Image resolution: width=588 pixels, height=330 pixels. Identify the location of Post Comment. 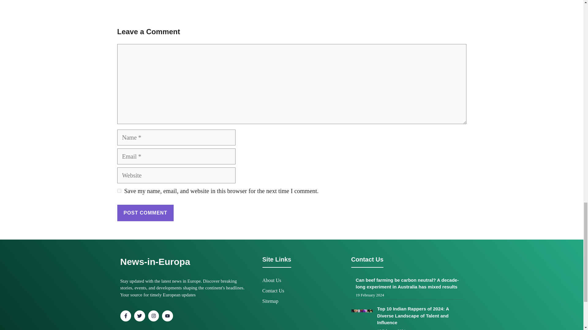
(145, 213).